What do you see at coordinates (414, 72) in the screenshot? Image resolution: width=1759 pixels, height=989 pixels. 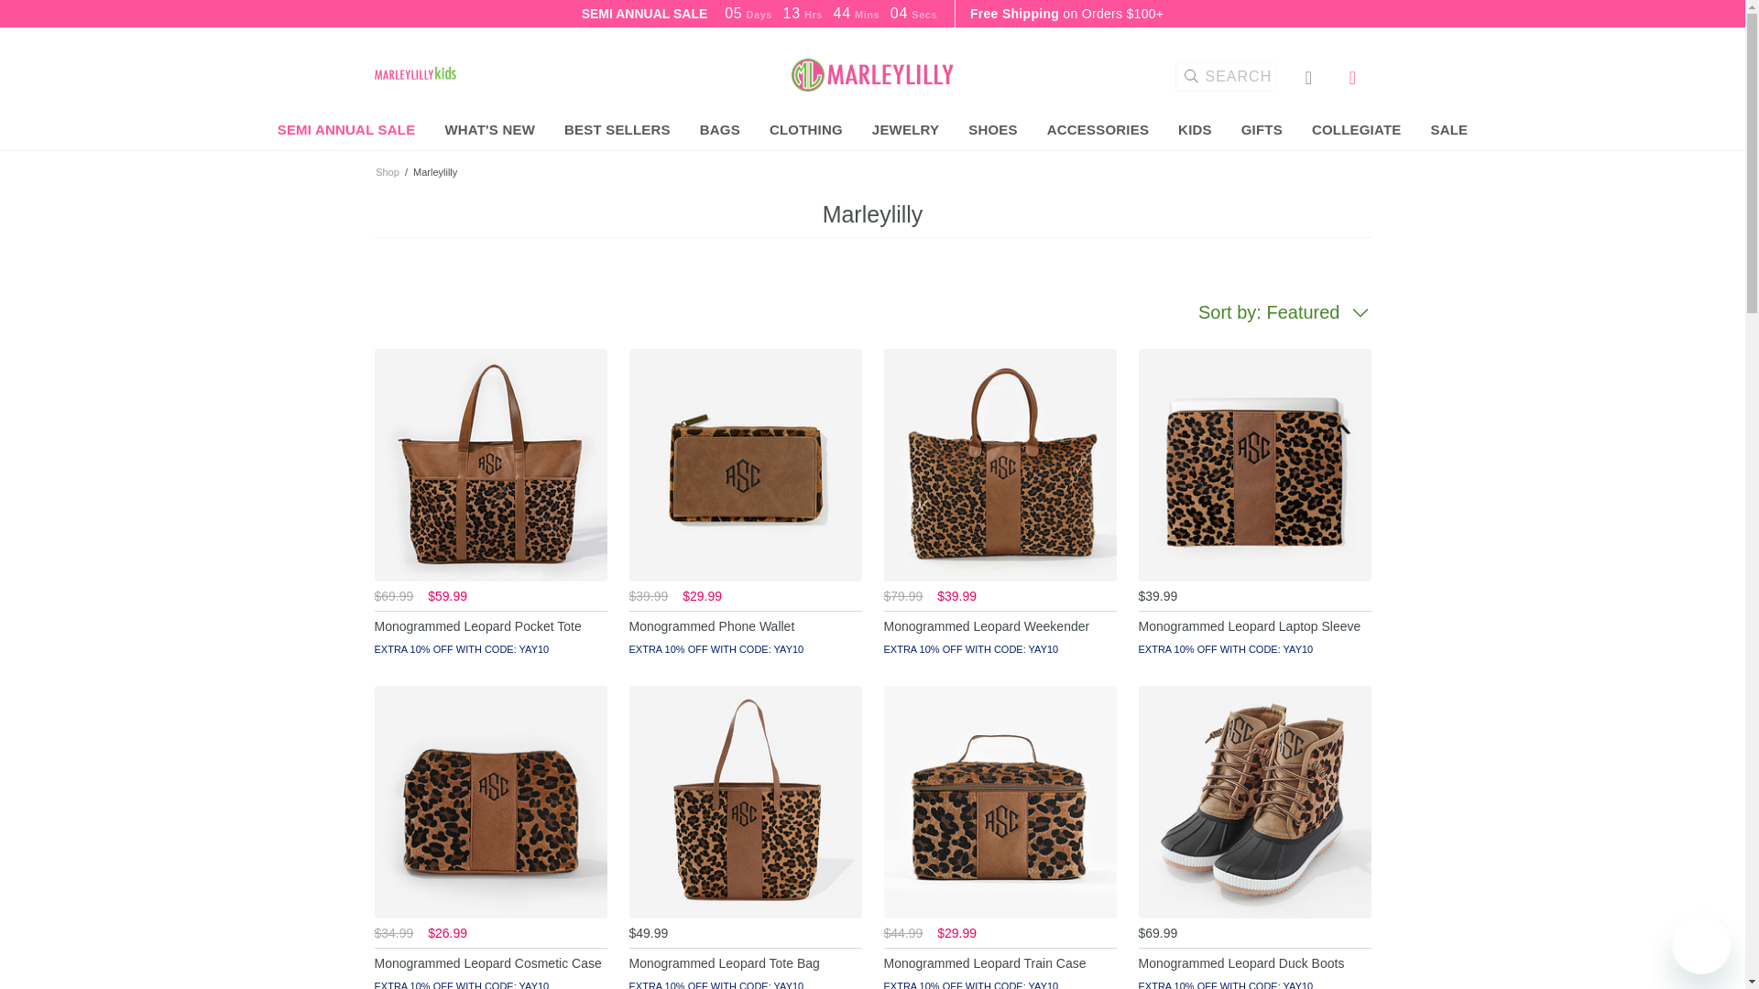 I see `Monogrammed Kids' Clothing Sale` at bounding box center [414, 72].